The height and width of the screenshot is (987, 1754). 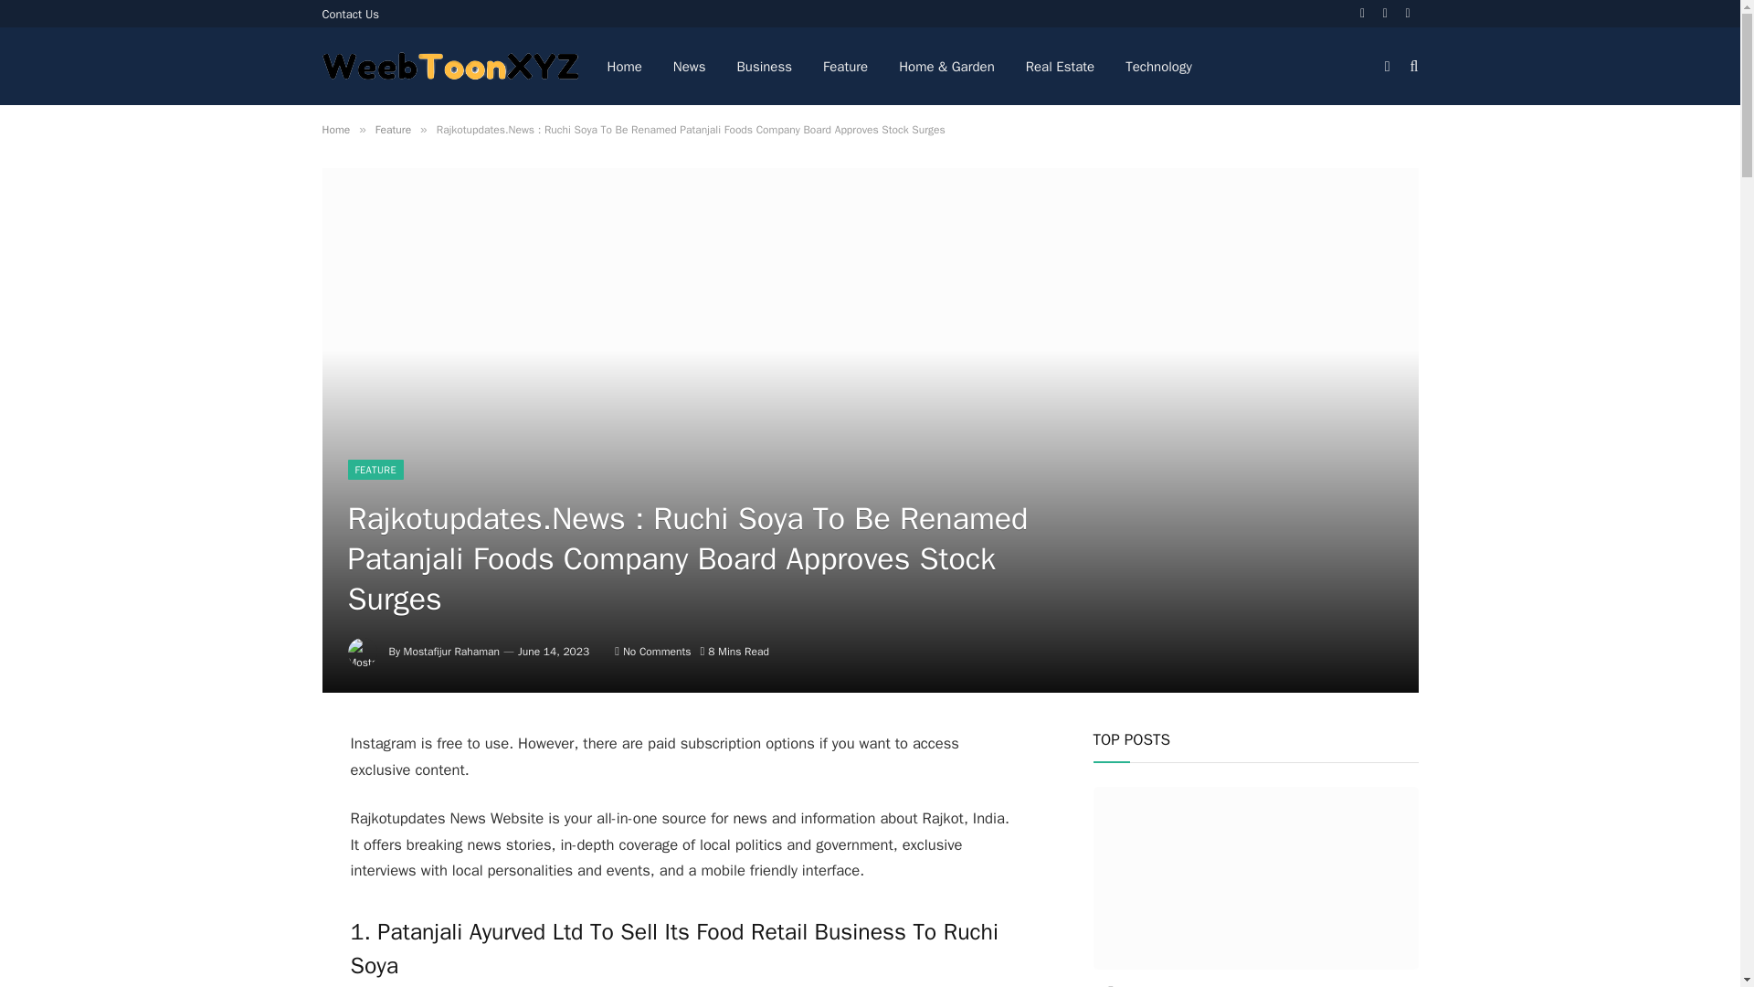 I want to click on Business, so click(x=765, y=66).